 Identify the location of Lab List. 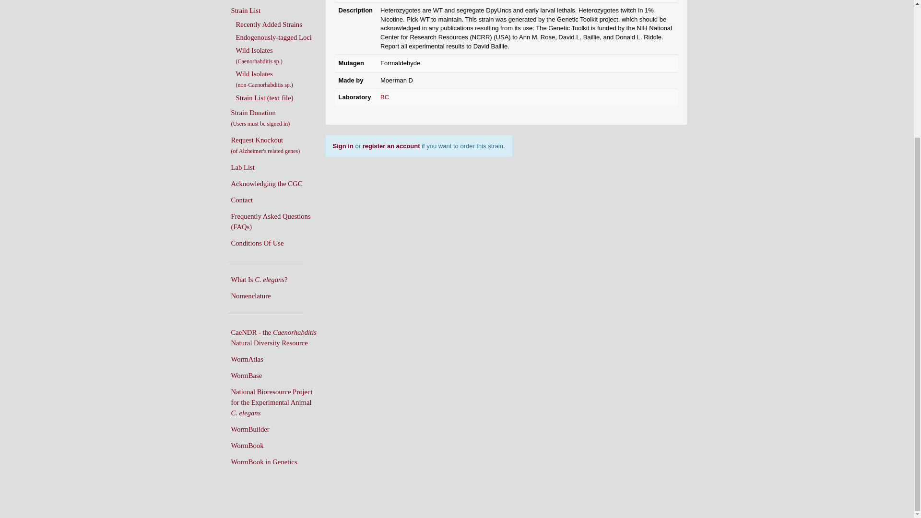
(275, 167).